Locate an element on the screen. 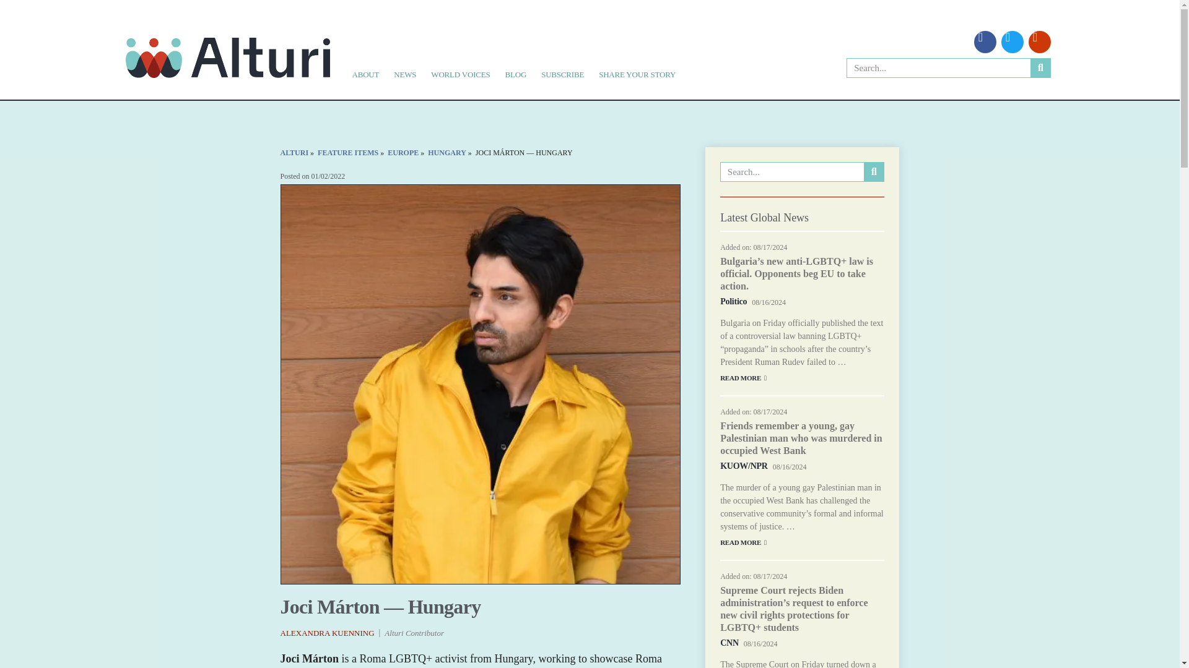  Go to Feature Items. is located at coordinates (347, 152).